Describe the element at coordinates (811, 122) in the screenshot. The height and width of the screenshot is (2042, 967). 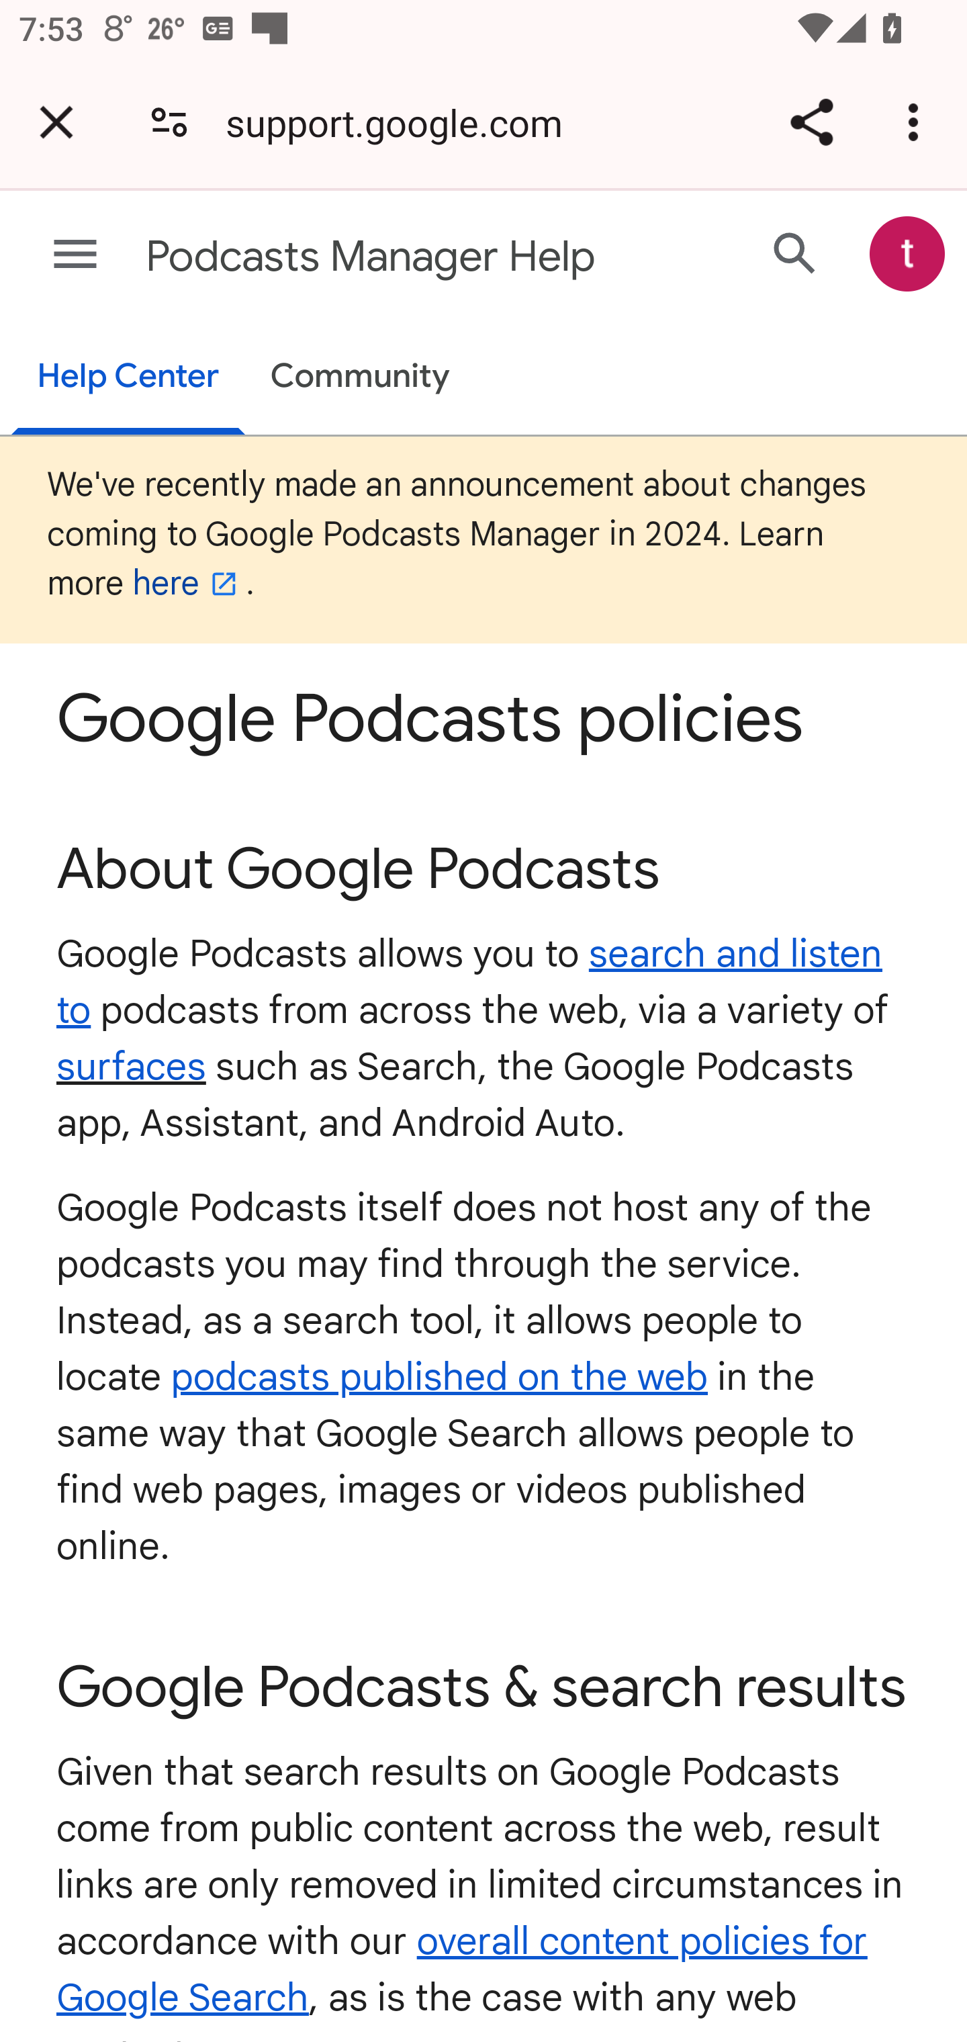
I see `Share` at that location.